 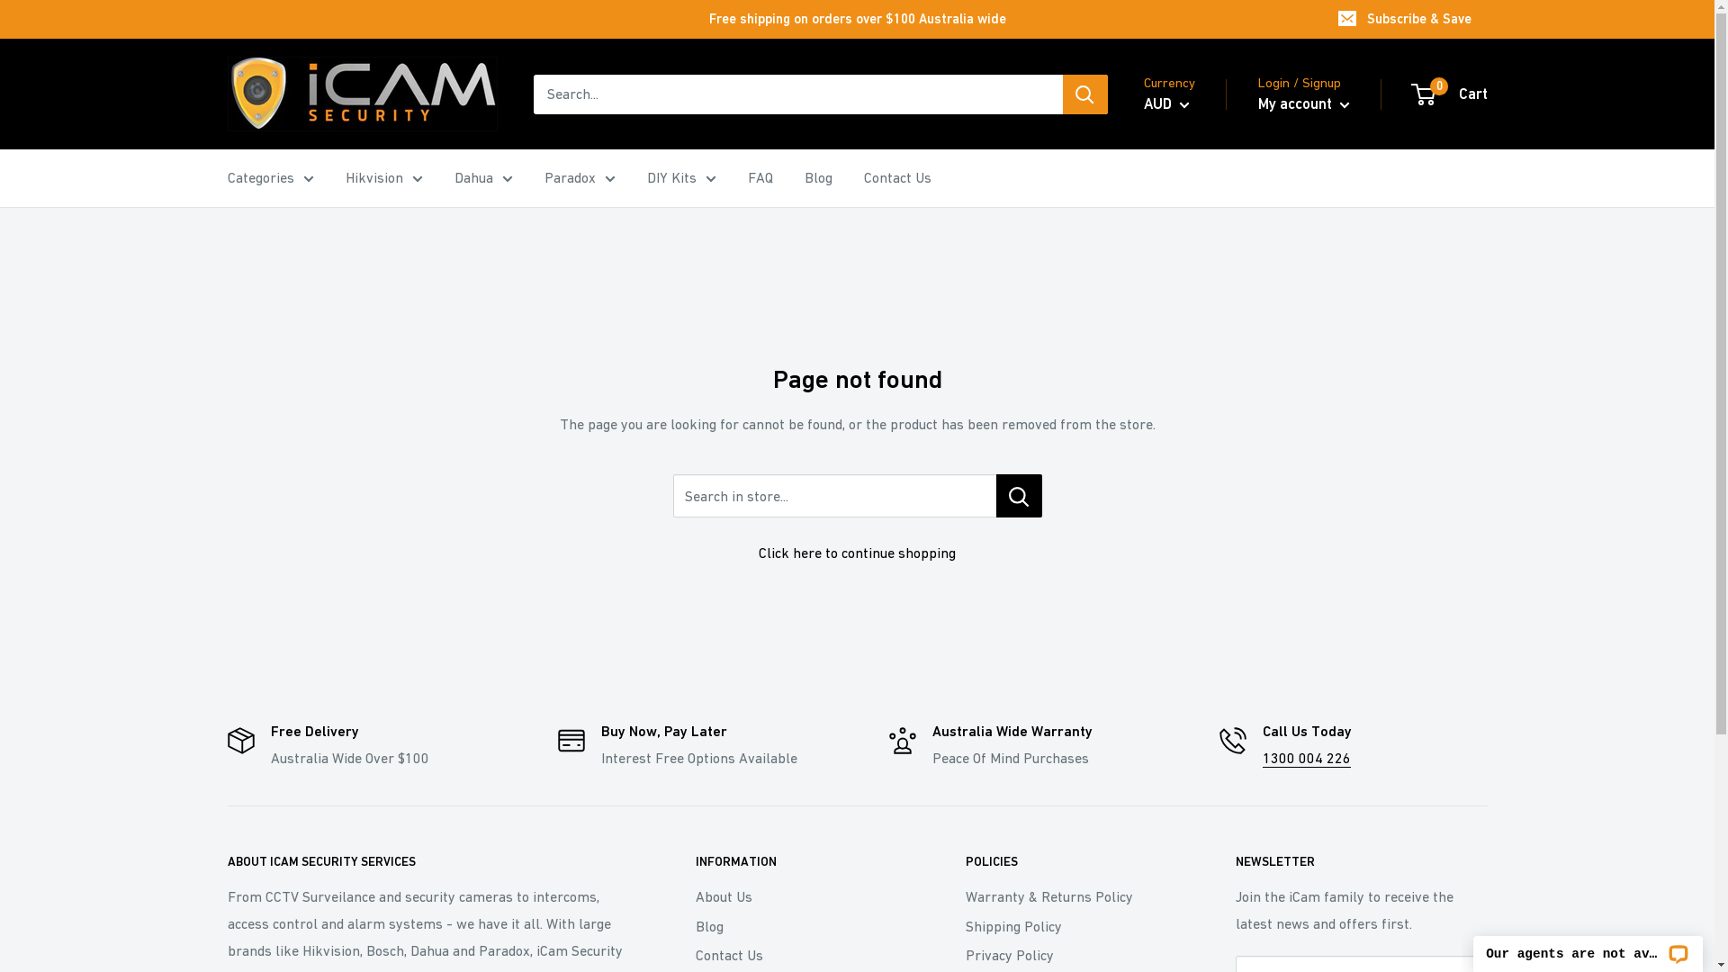 I want to click on About Us, so click(x=798, y=896).